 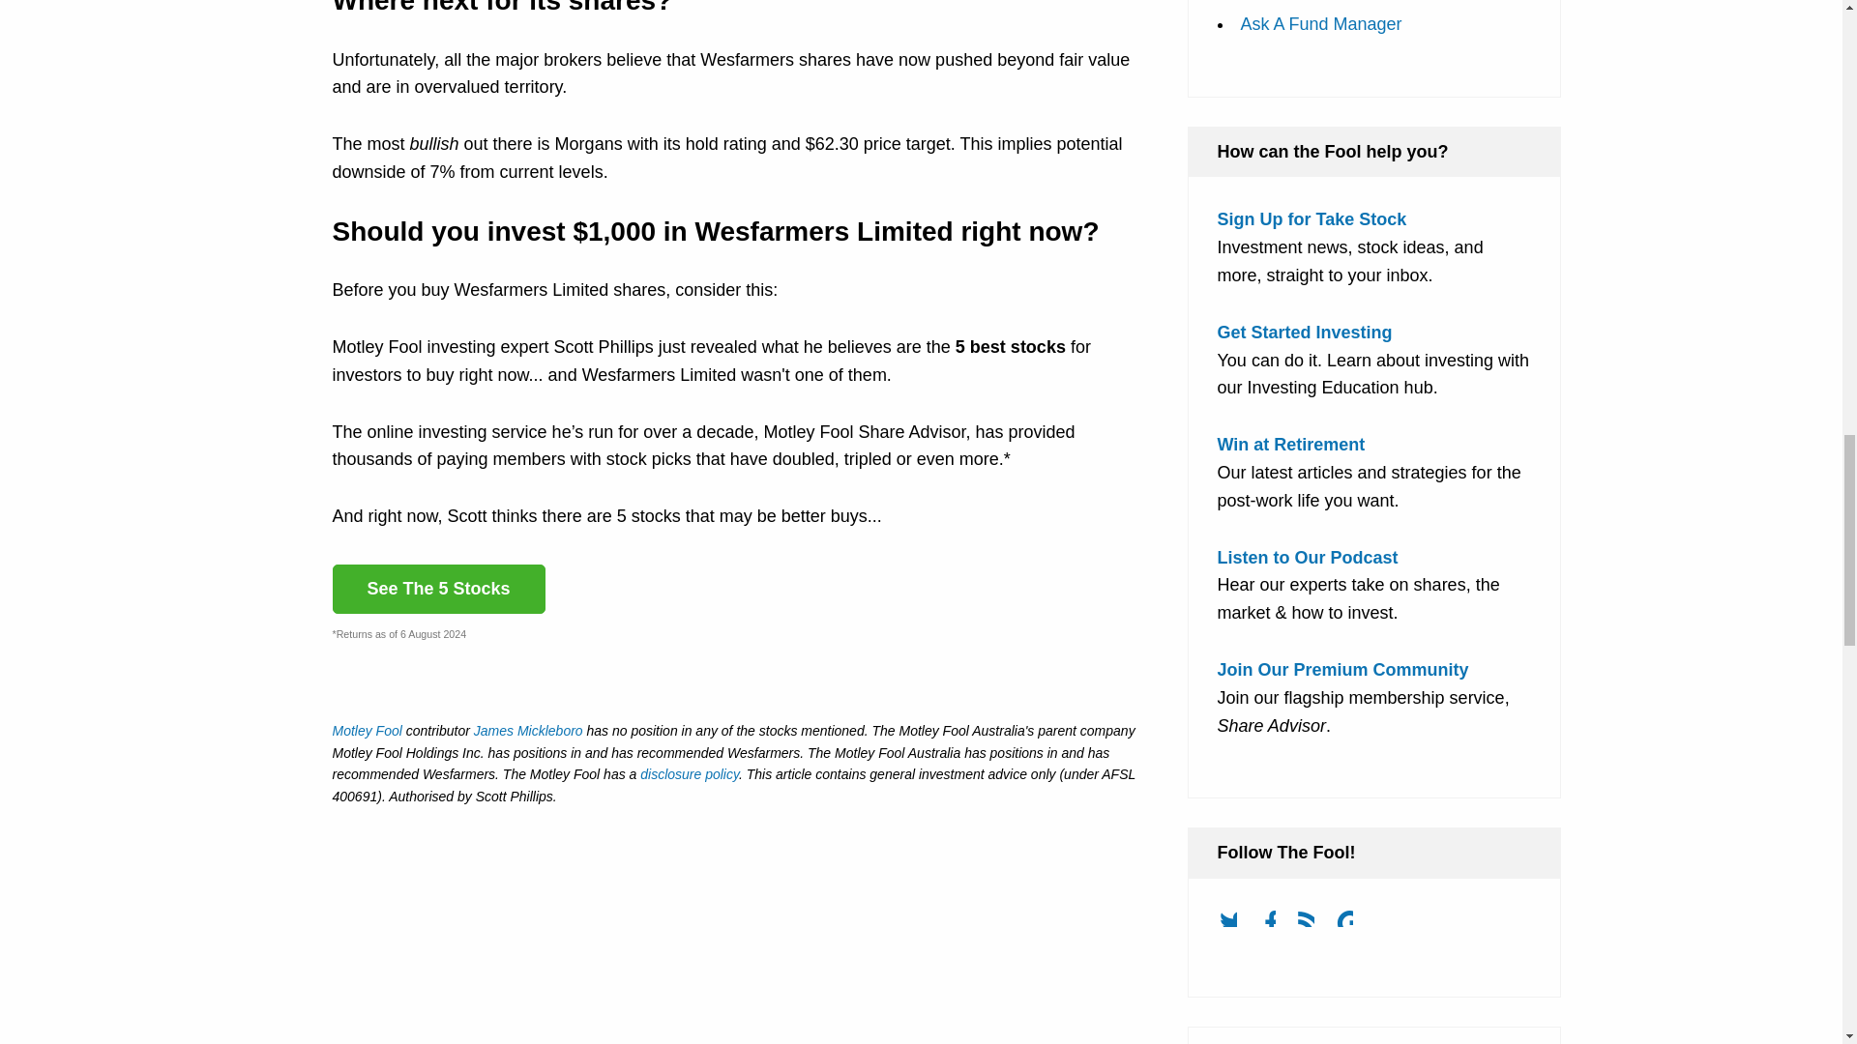 What do you see at coordinates (1352, 924) in the screenshot?
I see `The Motley Fool Google News Feed` at bounding box center [1352, 924].